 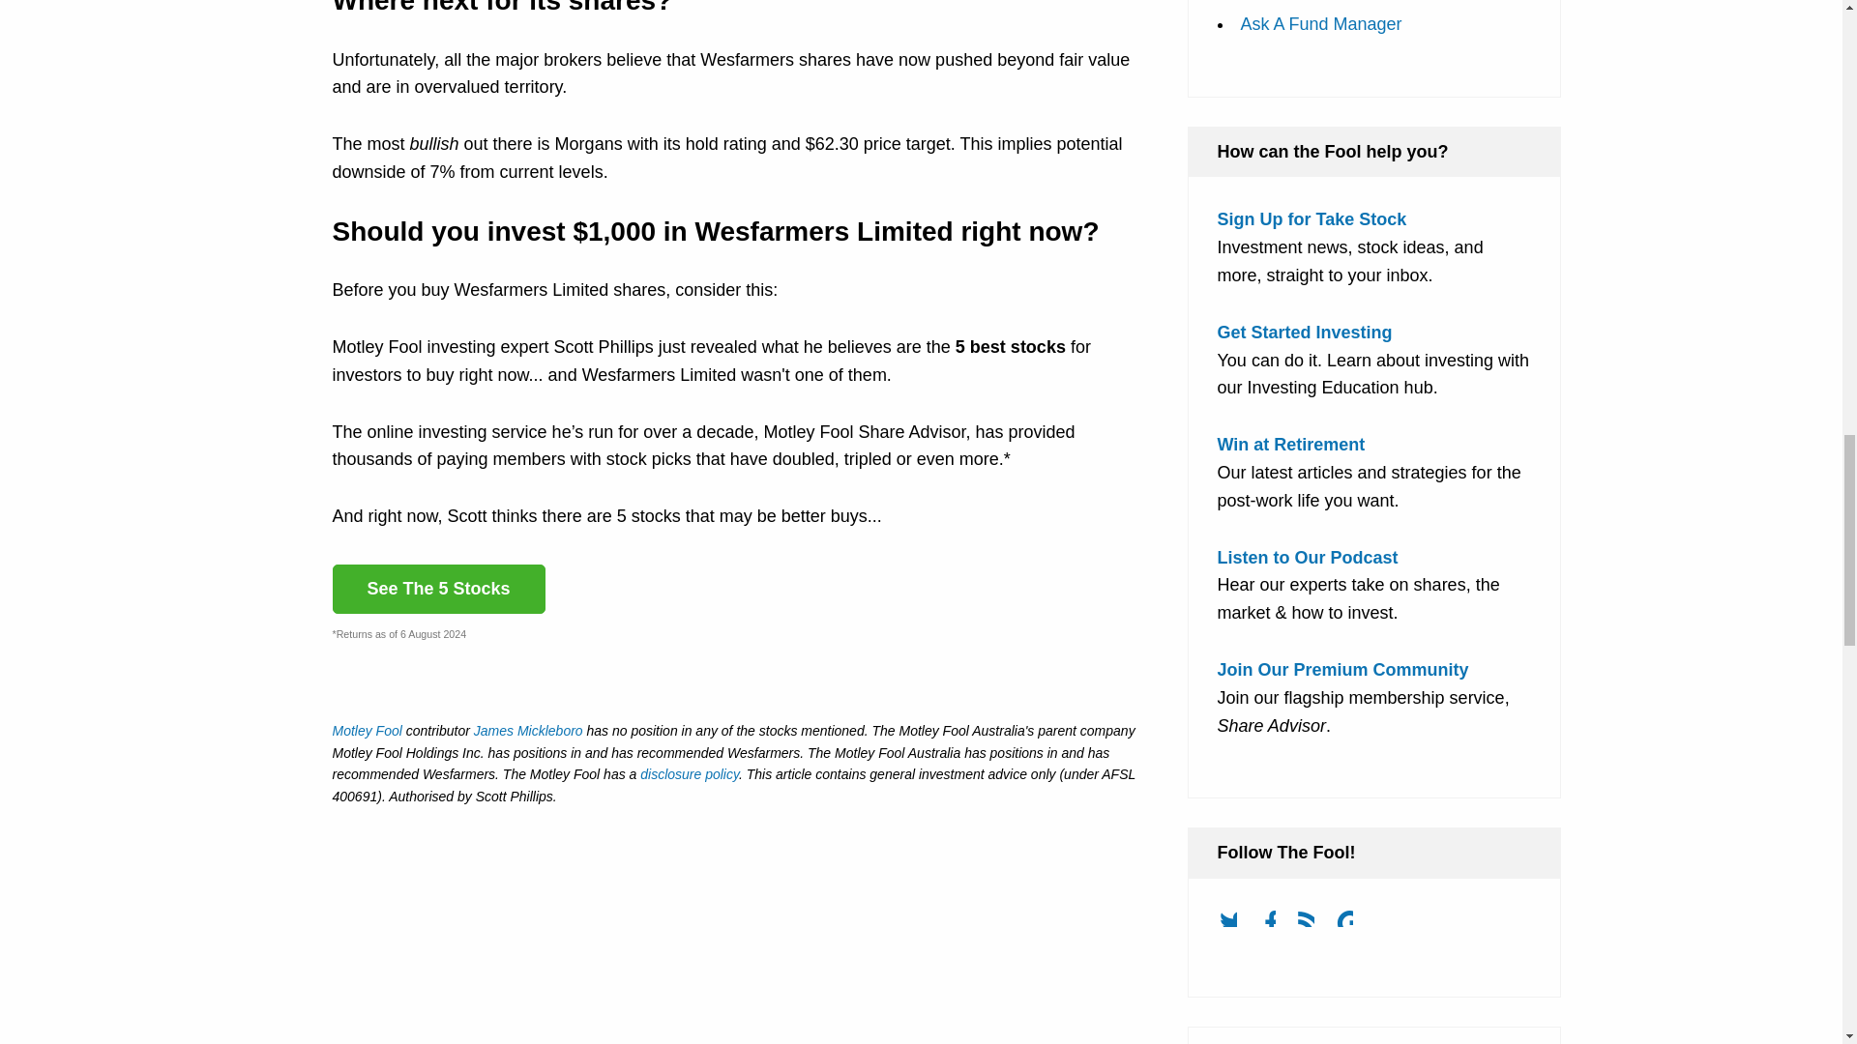 What do you see at coordinates (1352, 924) in the screenshot?
I see `The Motley Fool Google News Feed` at bounding box center [1352, 924].